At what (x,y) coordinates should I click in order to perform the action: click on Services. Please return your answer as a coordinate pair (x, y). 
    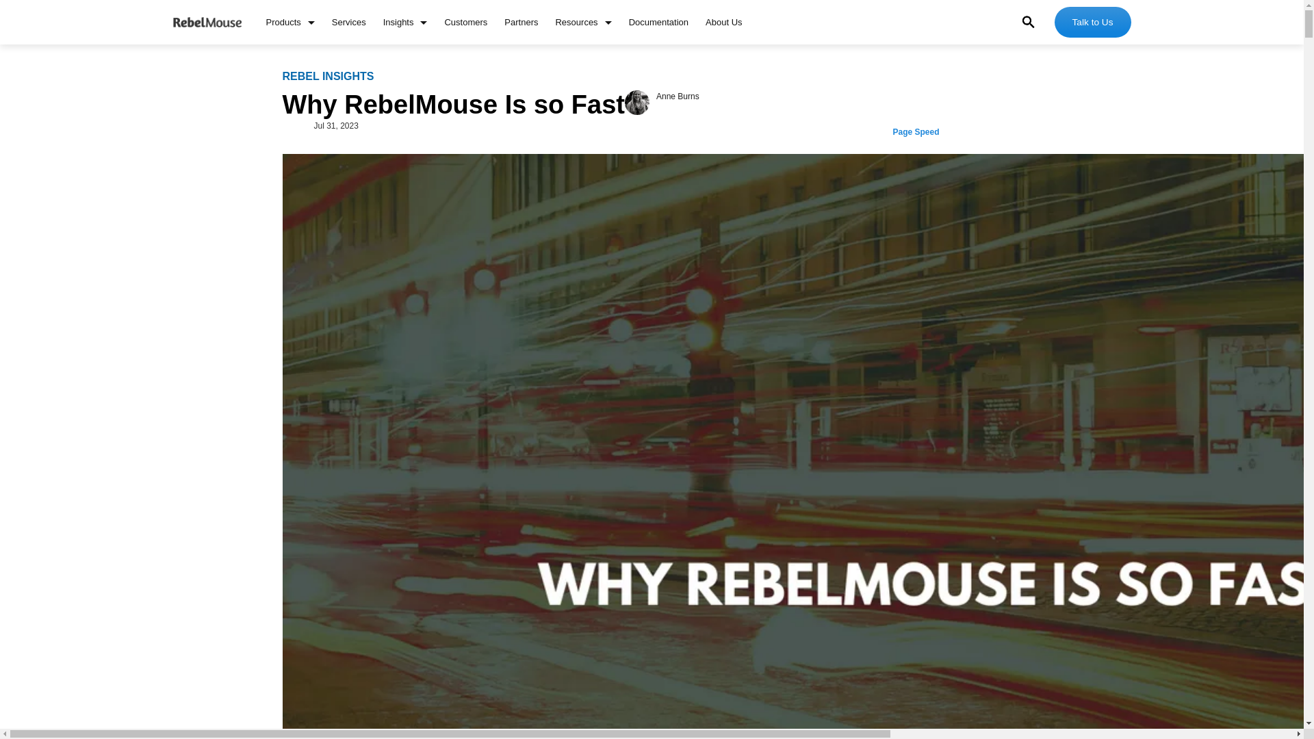
    Looking at the image, I should click on (349, 21).